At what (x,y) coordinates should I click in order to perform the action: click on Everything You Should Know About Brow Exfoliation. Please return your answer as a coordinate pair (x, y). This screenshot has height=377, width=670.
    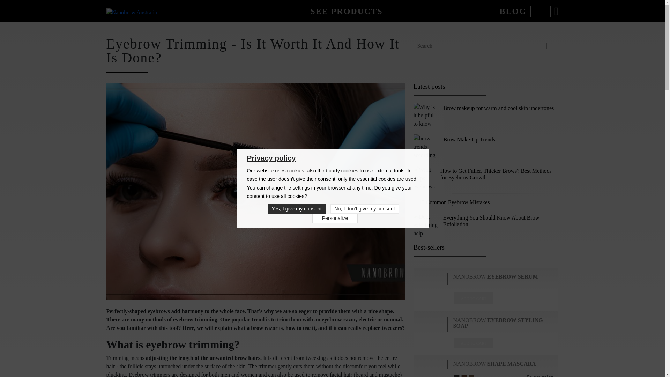
    Looking at the image, I should click on (425, 225).